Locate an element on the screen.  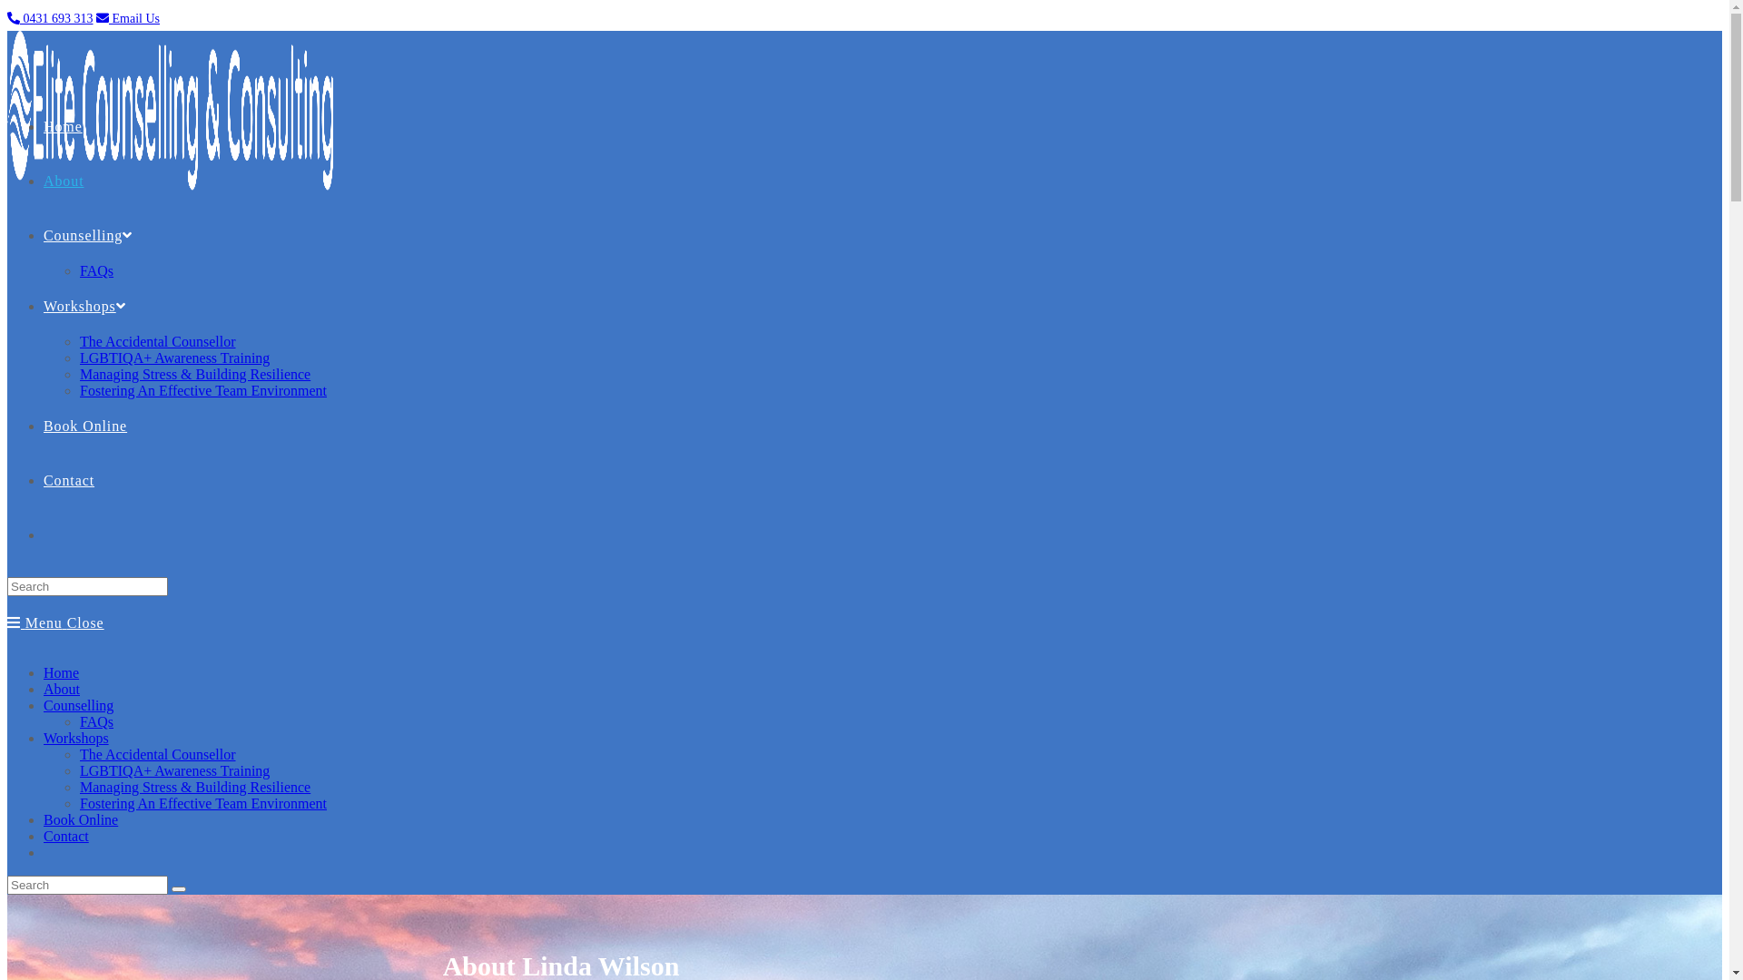
Fostering An Effective Team Environment is located at coordinates (203, 390).